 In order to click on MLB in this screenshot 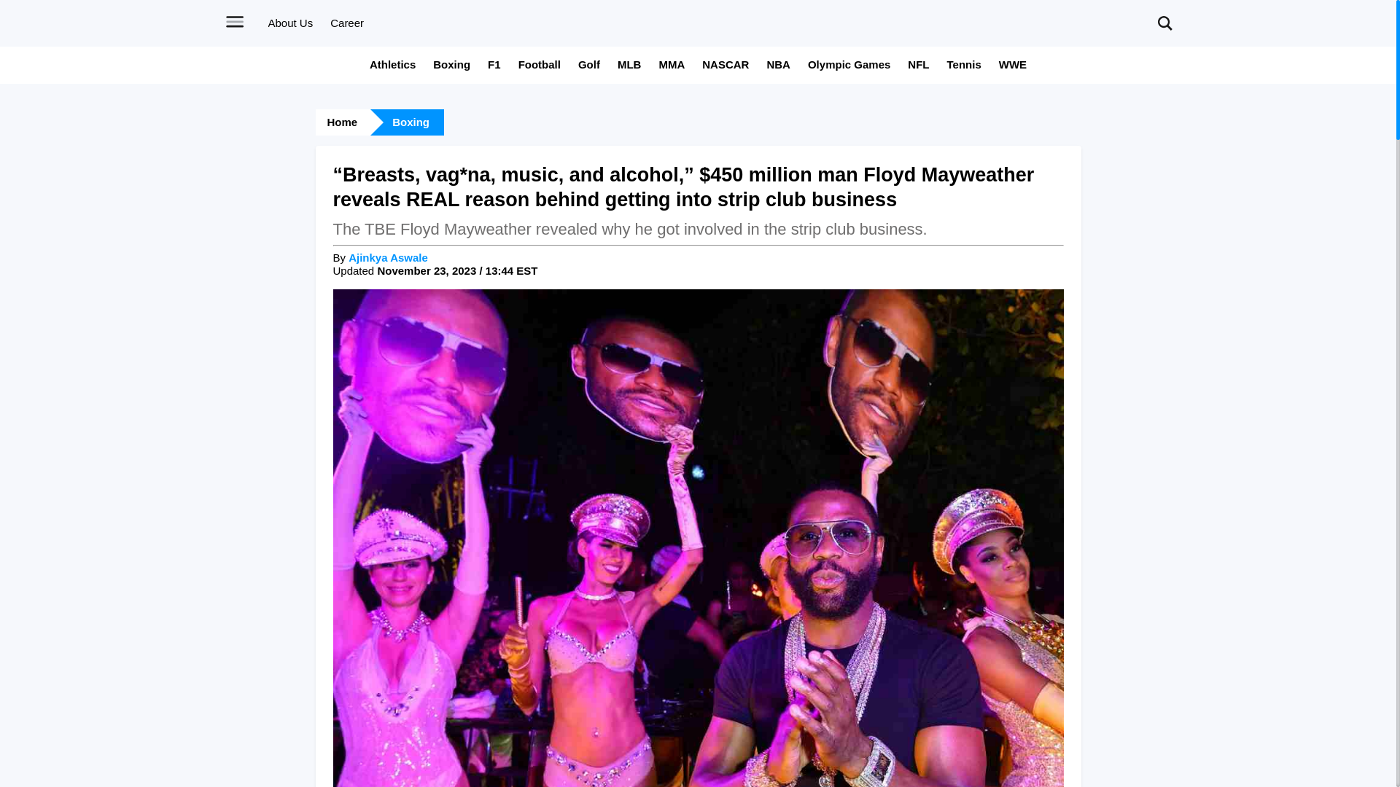, I will do `click(629, 64)`.